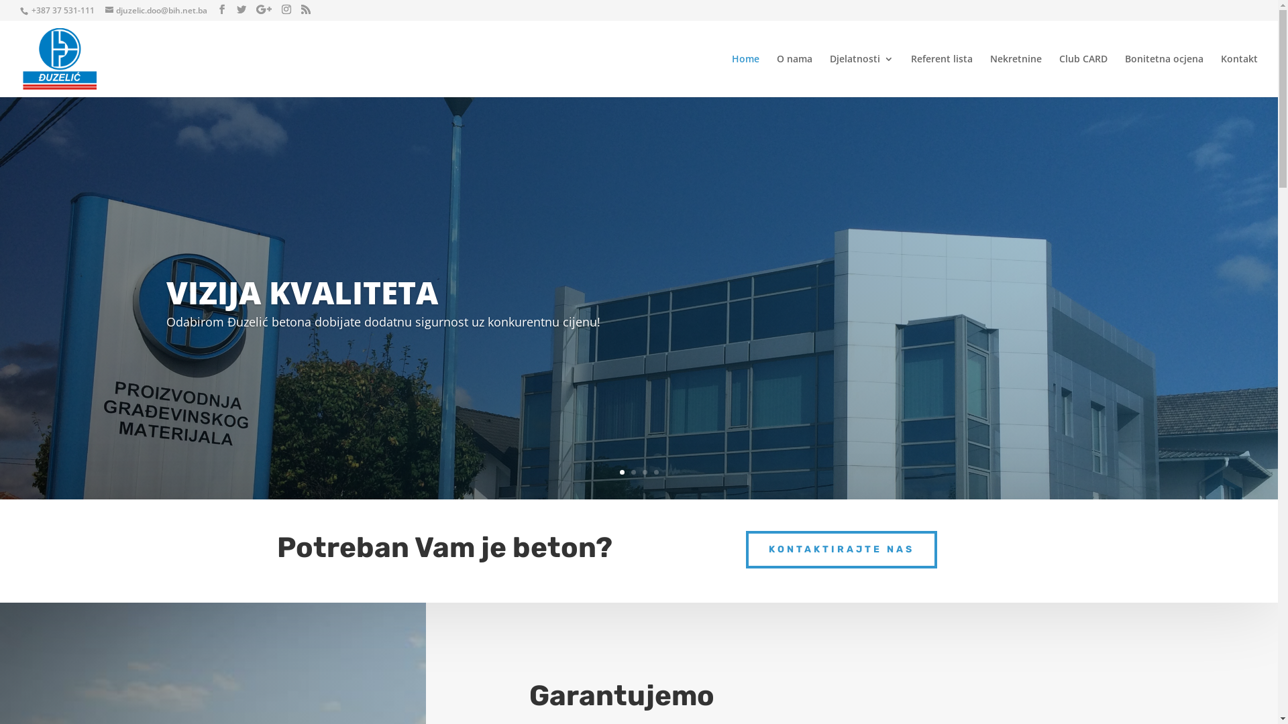 This screenshot has height=724, width=1288. What do you see at coordinates (746, 76) in the screenshot?
I see `Home` at bounding box center [746, 76].